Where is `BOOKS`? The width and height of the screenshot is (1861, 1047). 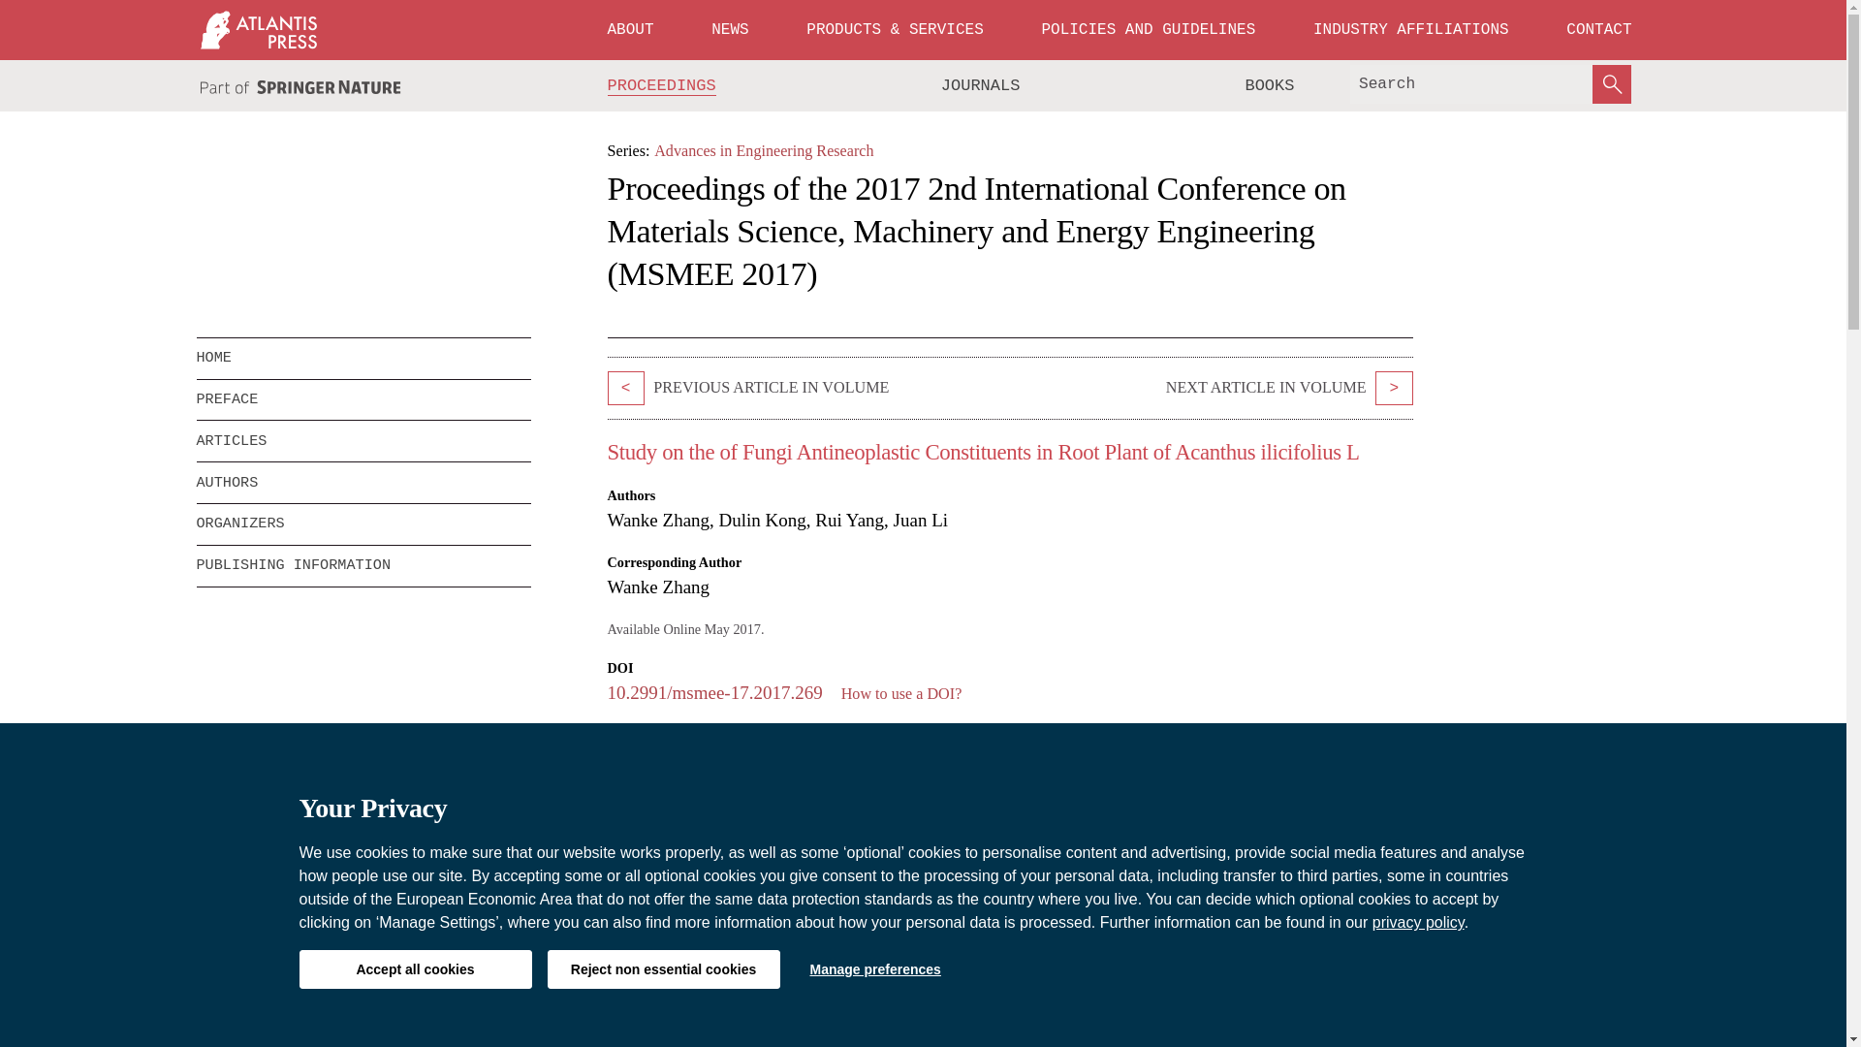 BOOKS is located at coordinates (1269, 85).